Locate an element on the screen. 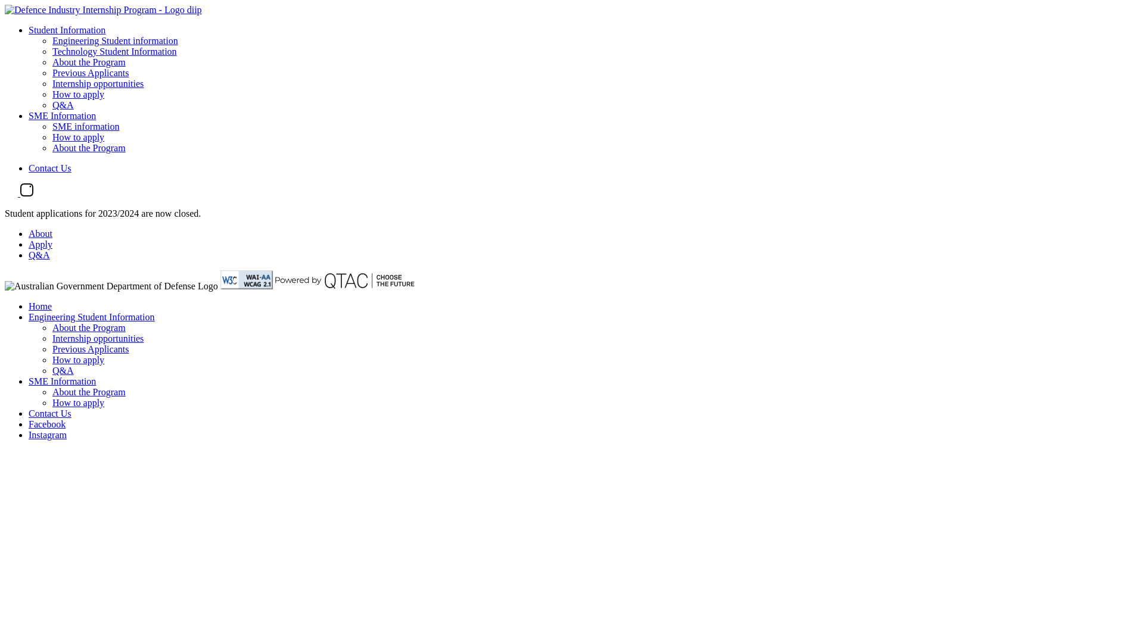 Image resolution: width=1144 pixels, height=643 pixels. Student Information is located at coordinates (67, 30).